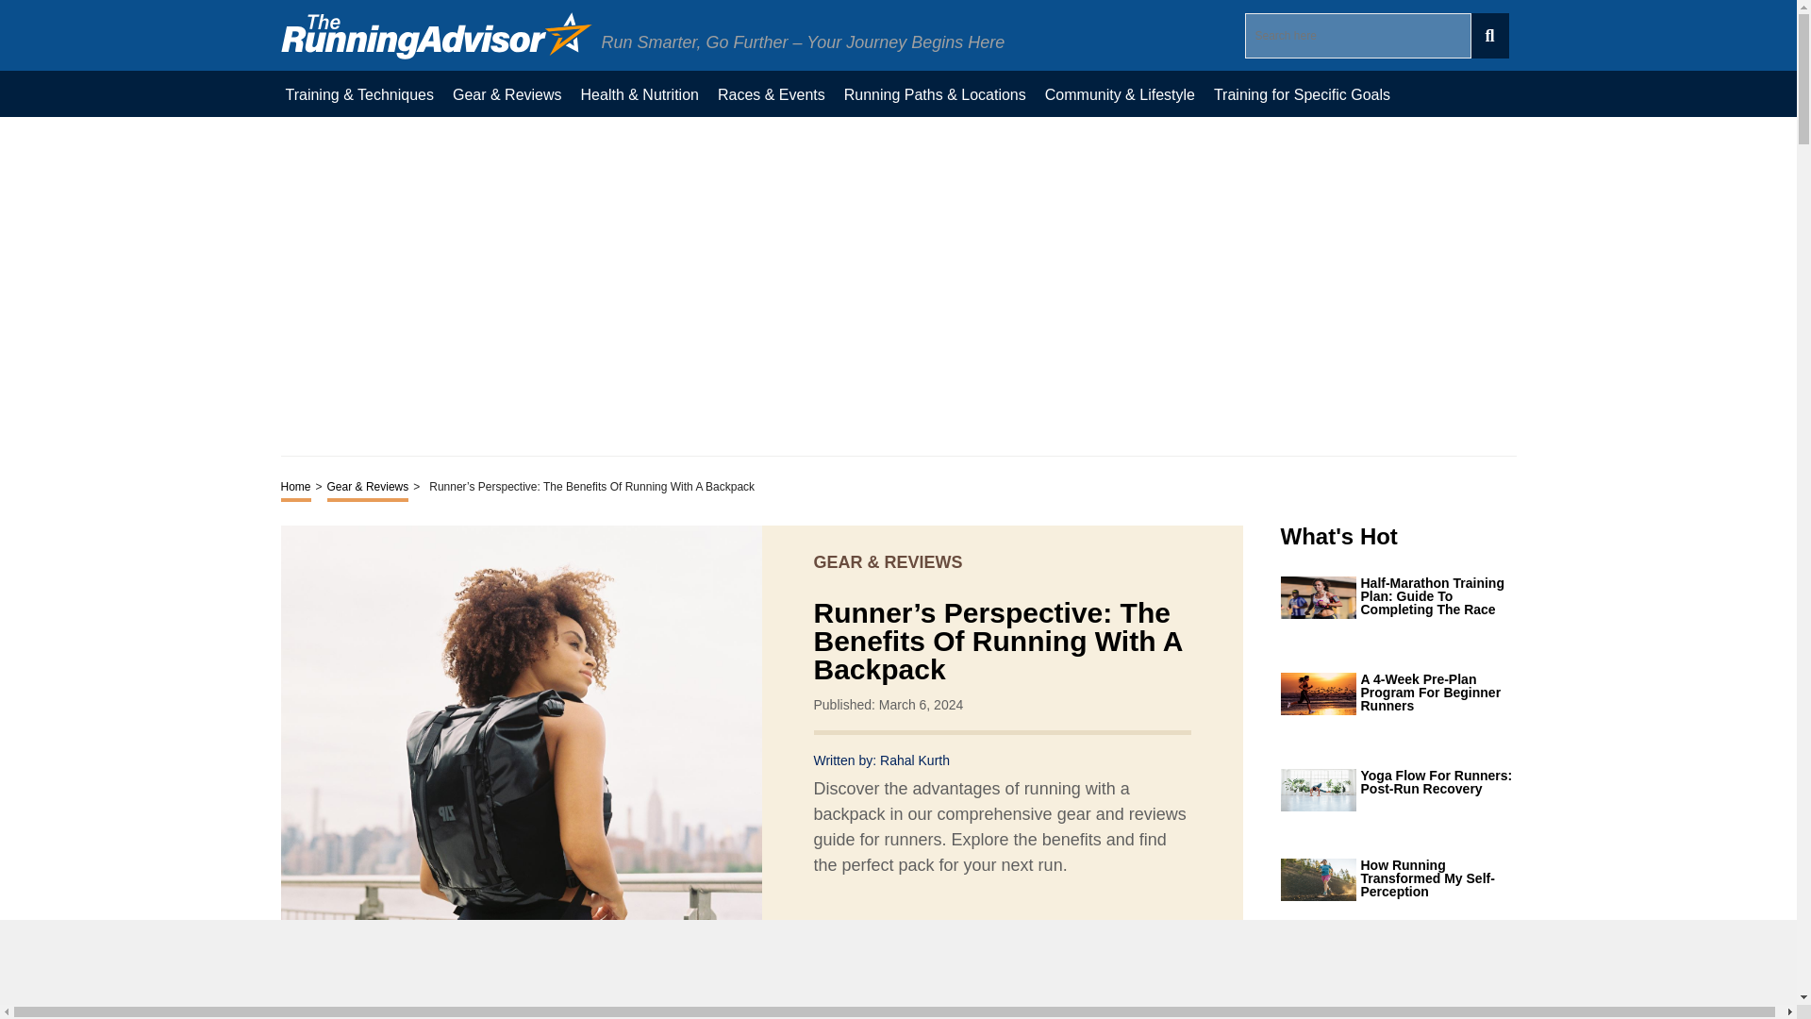 This screenshot has height=1019, width=1811. What do you see at coordinates (911, 938) in the screenshot?
I see `Share on Twitter` at bounding box center [911, 938].